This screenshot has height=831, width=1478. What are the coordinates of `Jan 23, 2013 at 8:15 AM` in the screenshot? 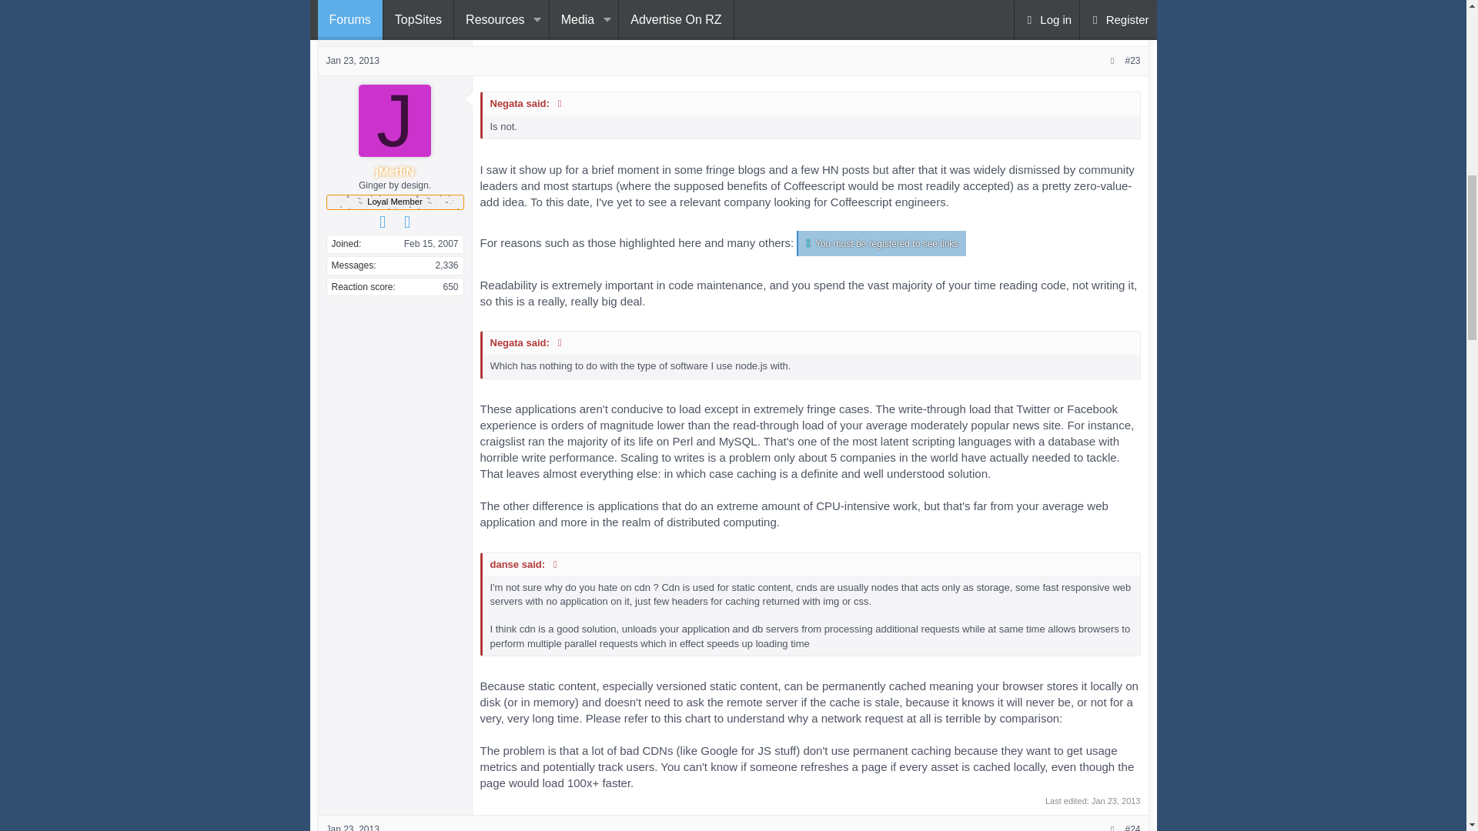 It's located at (1116, 800).